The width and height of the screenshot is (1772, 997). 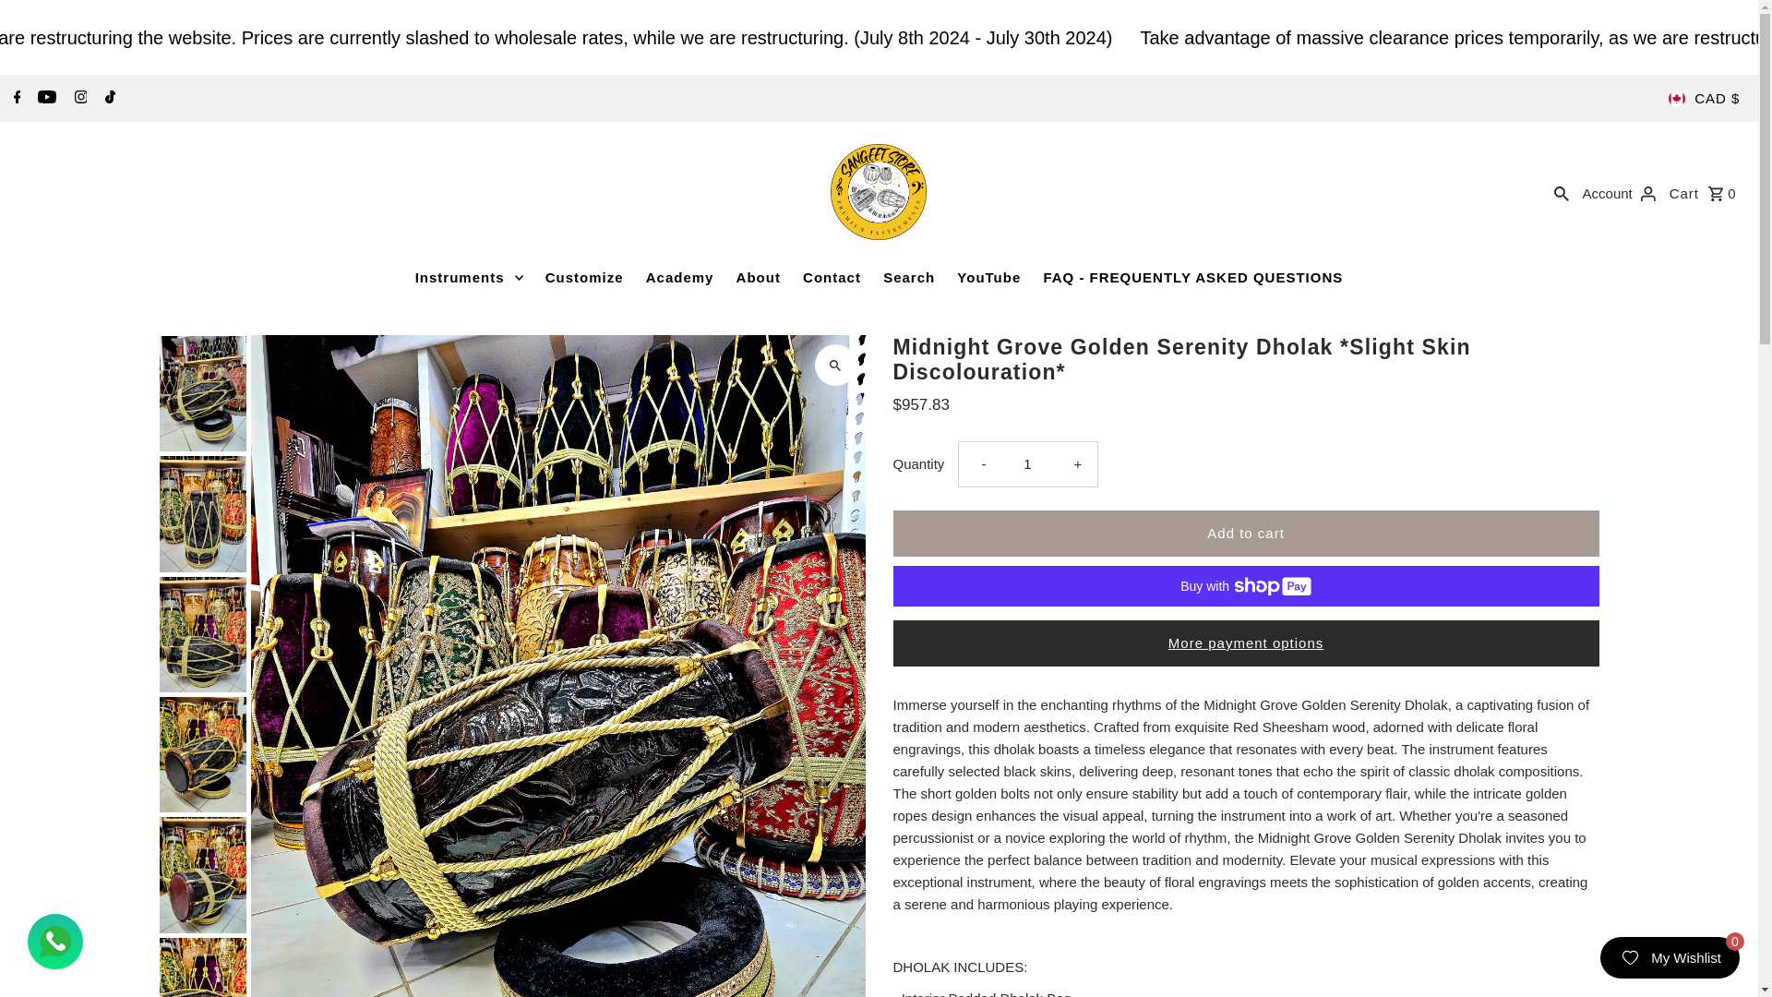 I want to click on Add to cart, so click(x=1246, y=533).